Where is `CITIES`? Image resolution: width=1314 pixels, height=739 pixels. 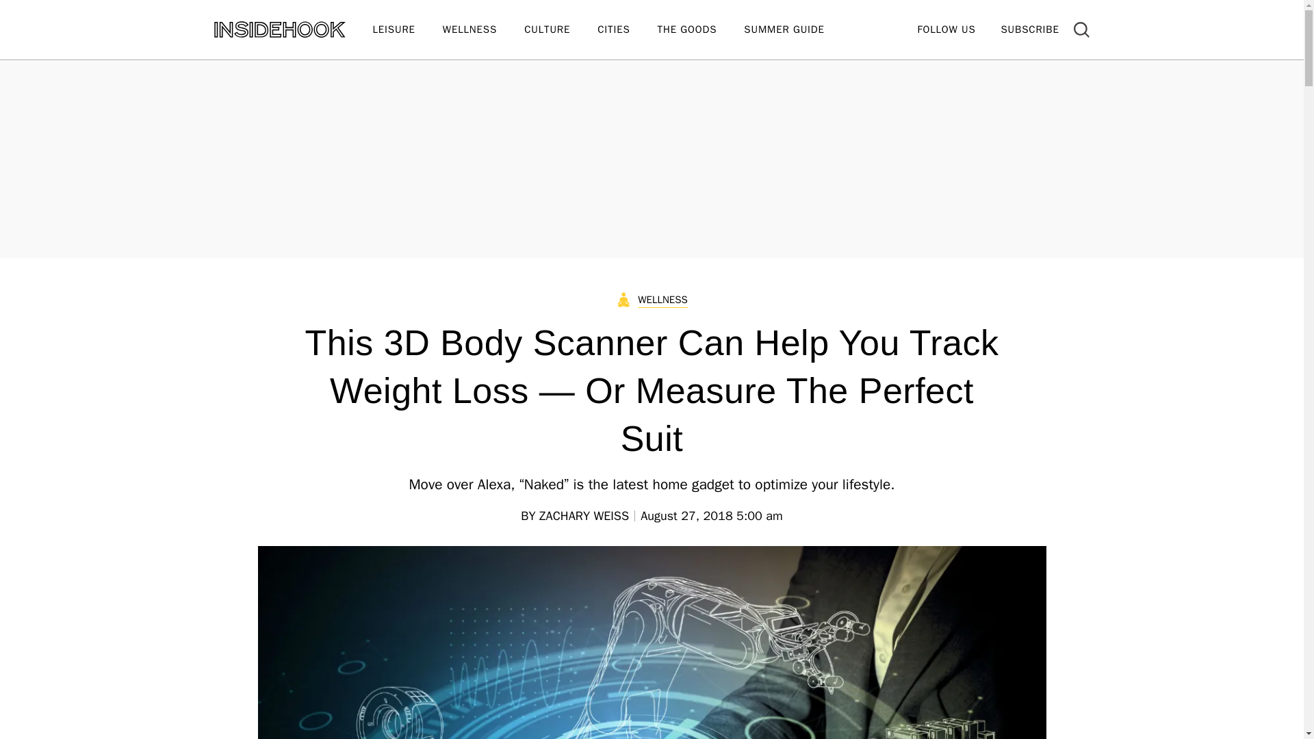
CITIES is located at coordinates (627, 30).